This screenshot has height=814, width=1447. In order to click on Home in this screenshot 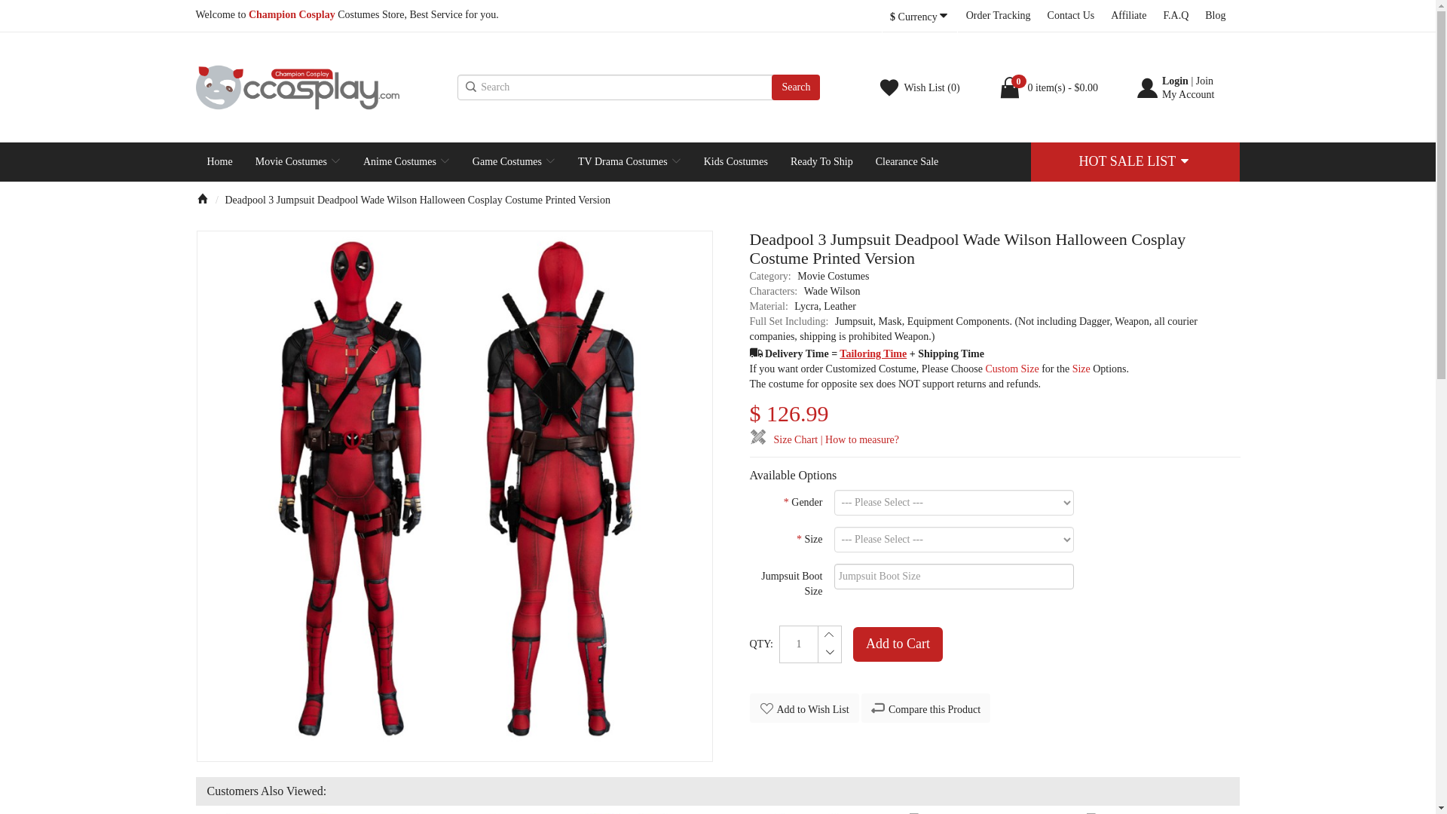, I will do `click(220, 161)`.